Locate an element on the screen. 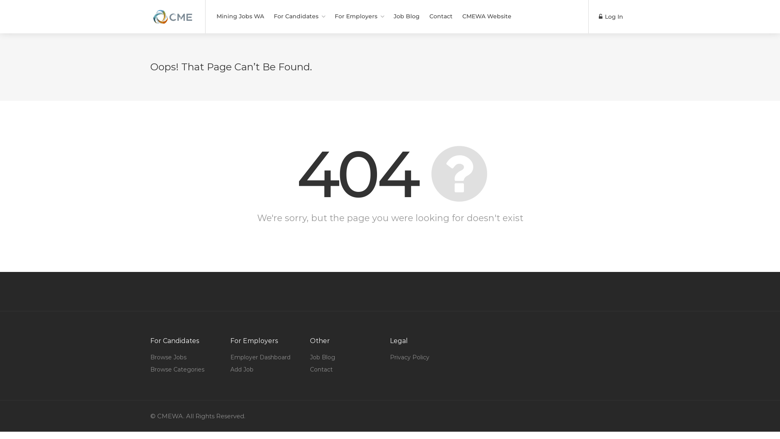  Contact is located at coordinates (321, 369).